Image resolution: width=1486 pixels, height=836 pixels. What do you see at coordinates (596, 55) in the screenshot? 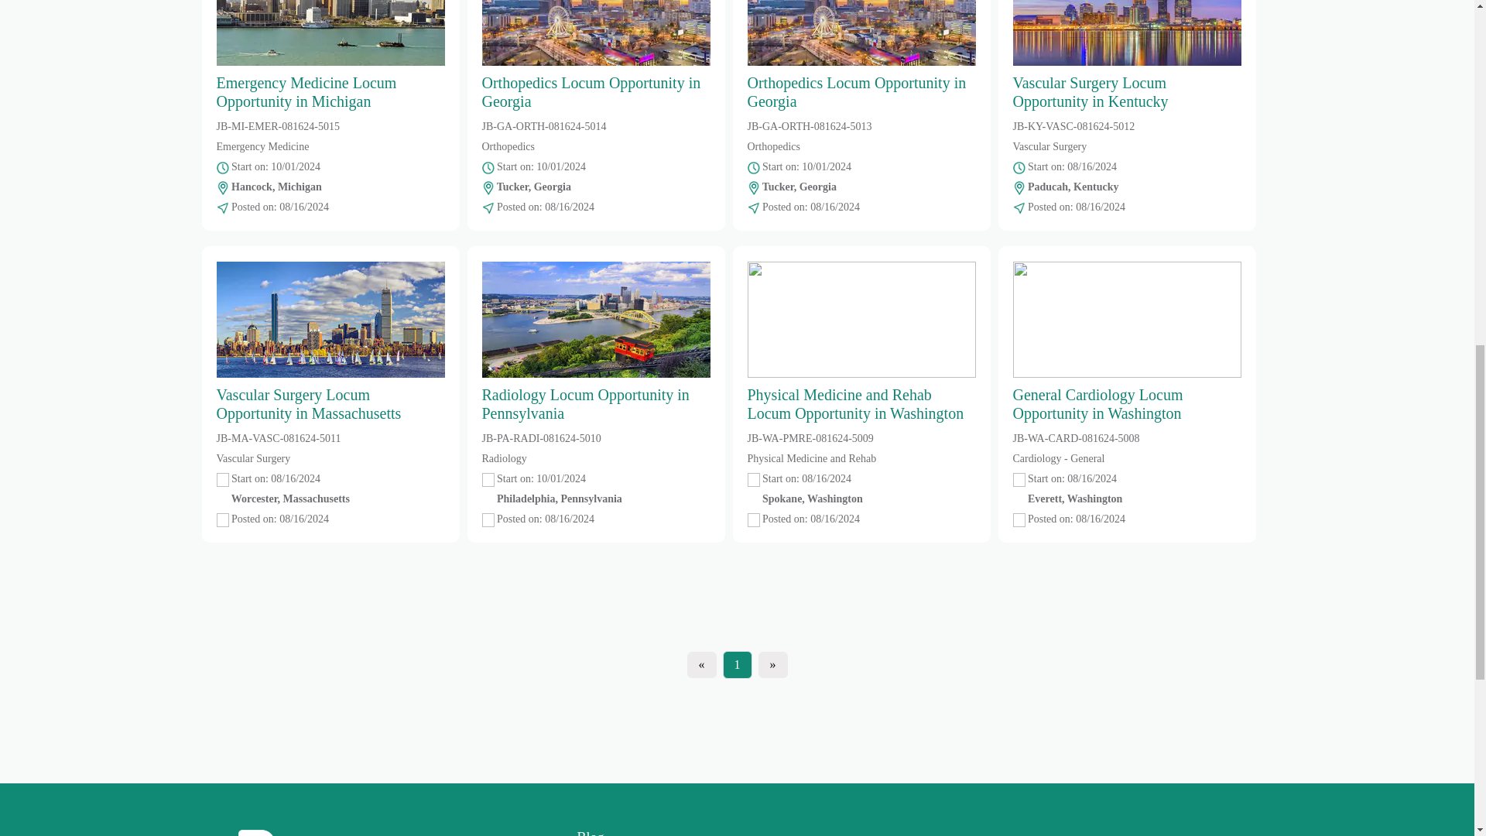
I see `Orthopedics Locum Opportunity in Georgia` at bounding box center [596, 55].